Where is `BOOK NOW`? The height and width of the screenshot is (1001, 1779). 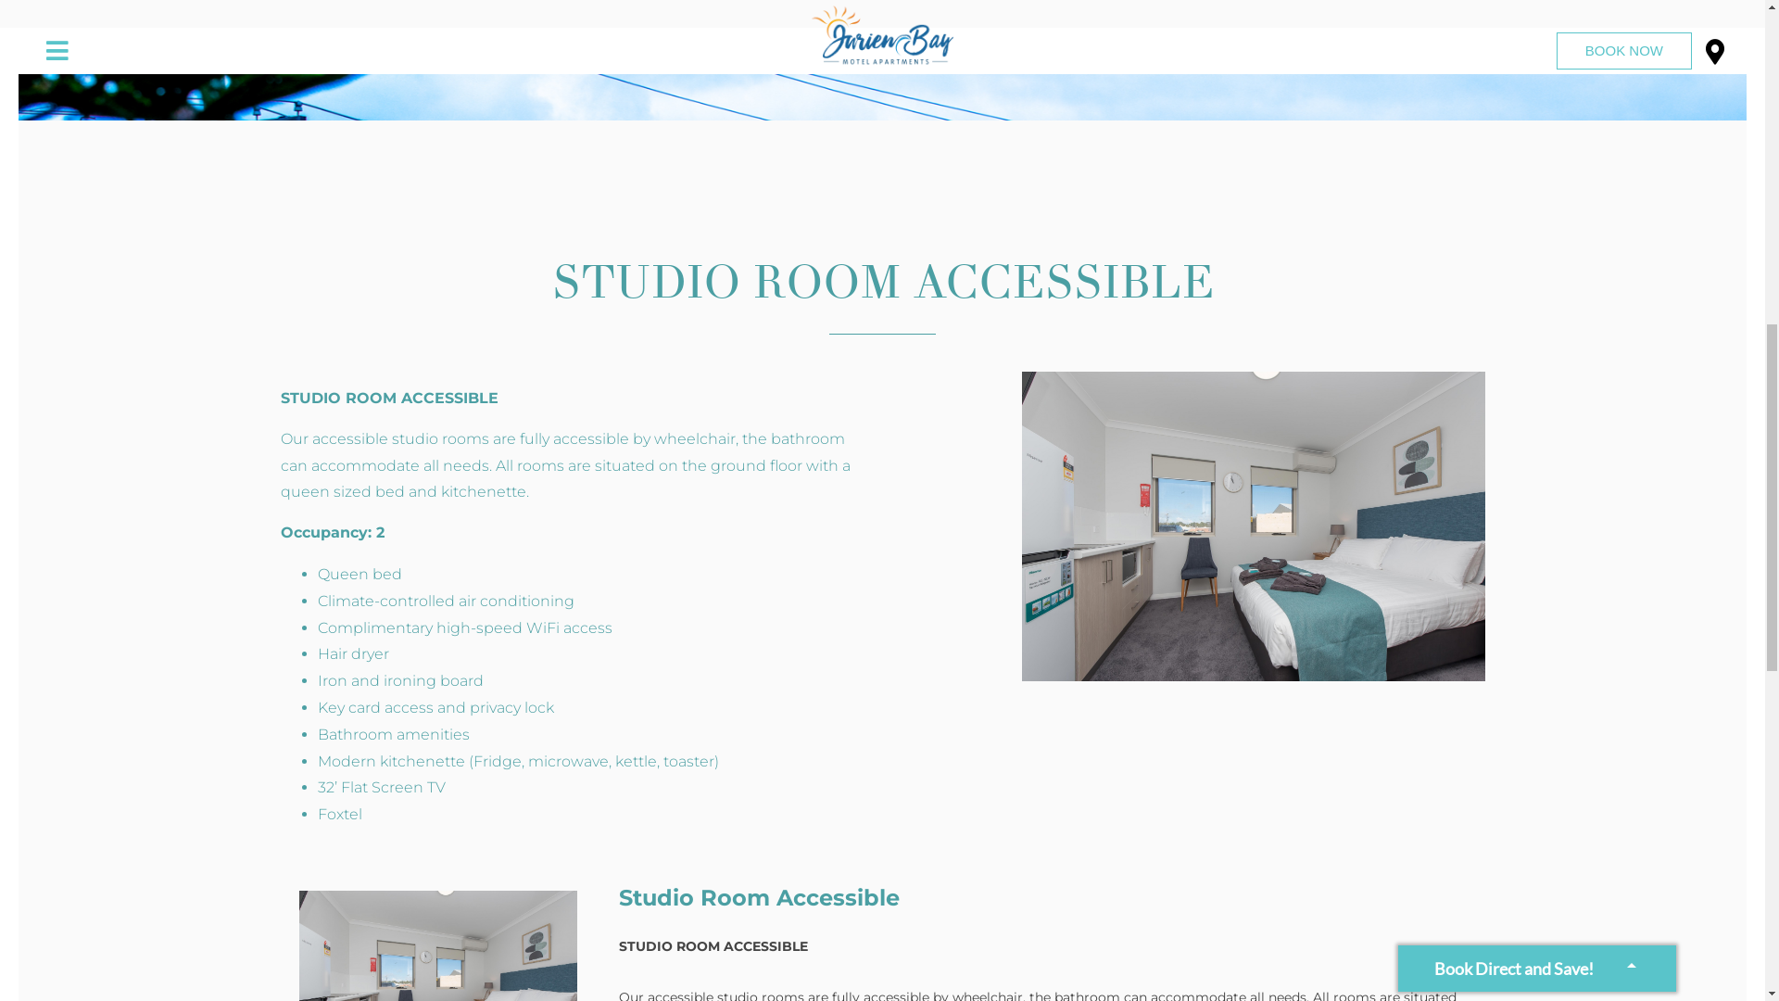 BOOK NOW is located at coordinates (1624, 950).